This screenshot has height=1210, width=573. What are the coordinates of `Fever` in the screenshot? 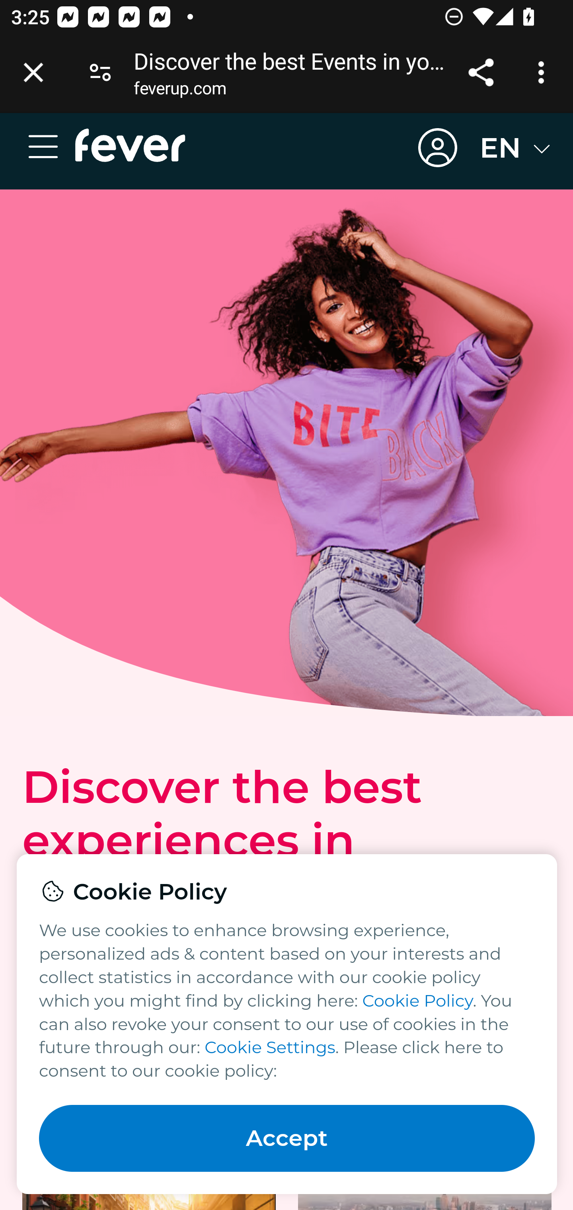 It's located at (131, 145).